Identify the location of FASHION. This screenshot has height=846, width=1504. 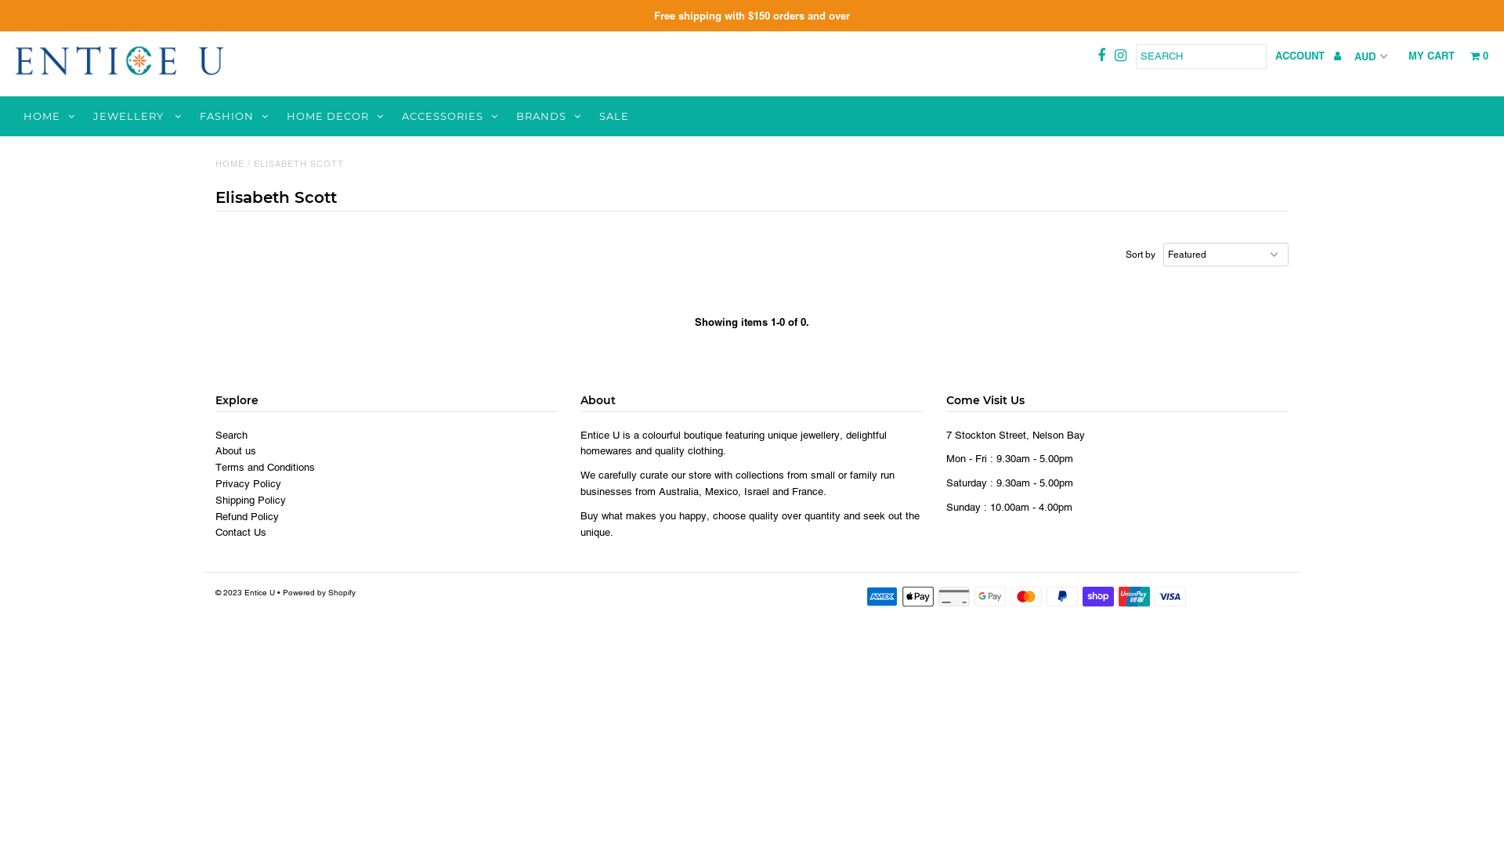
(233, 116).